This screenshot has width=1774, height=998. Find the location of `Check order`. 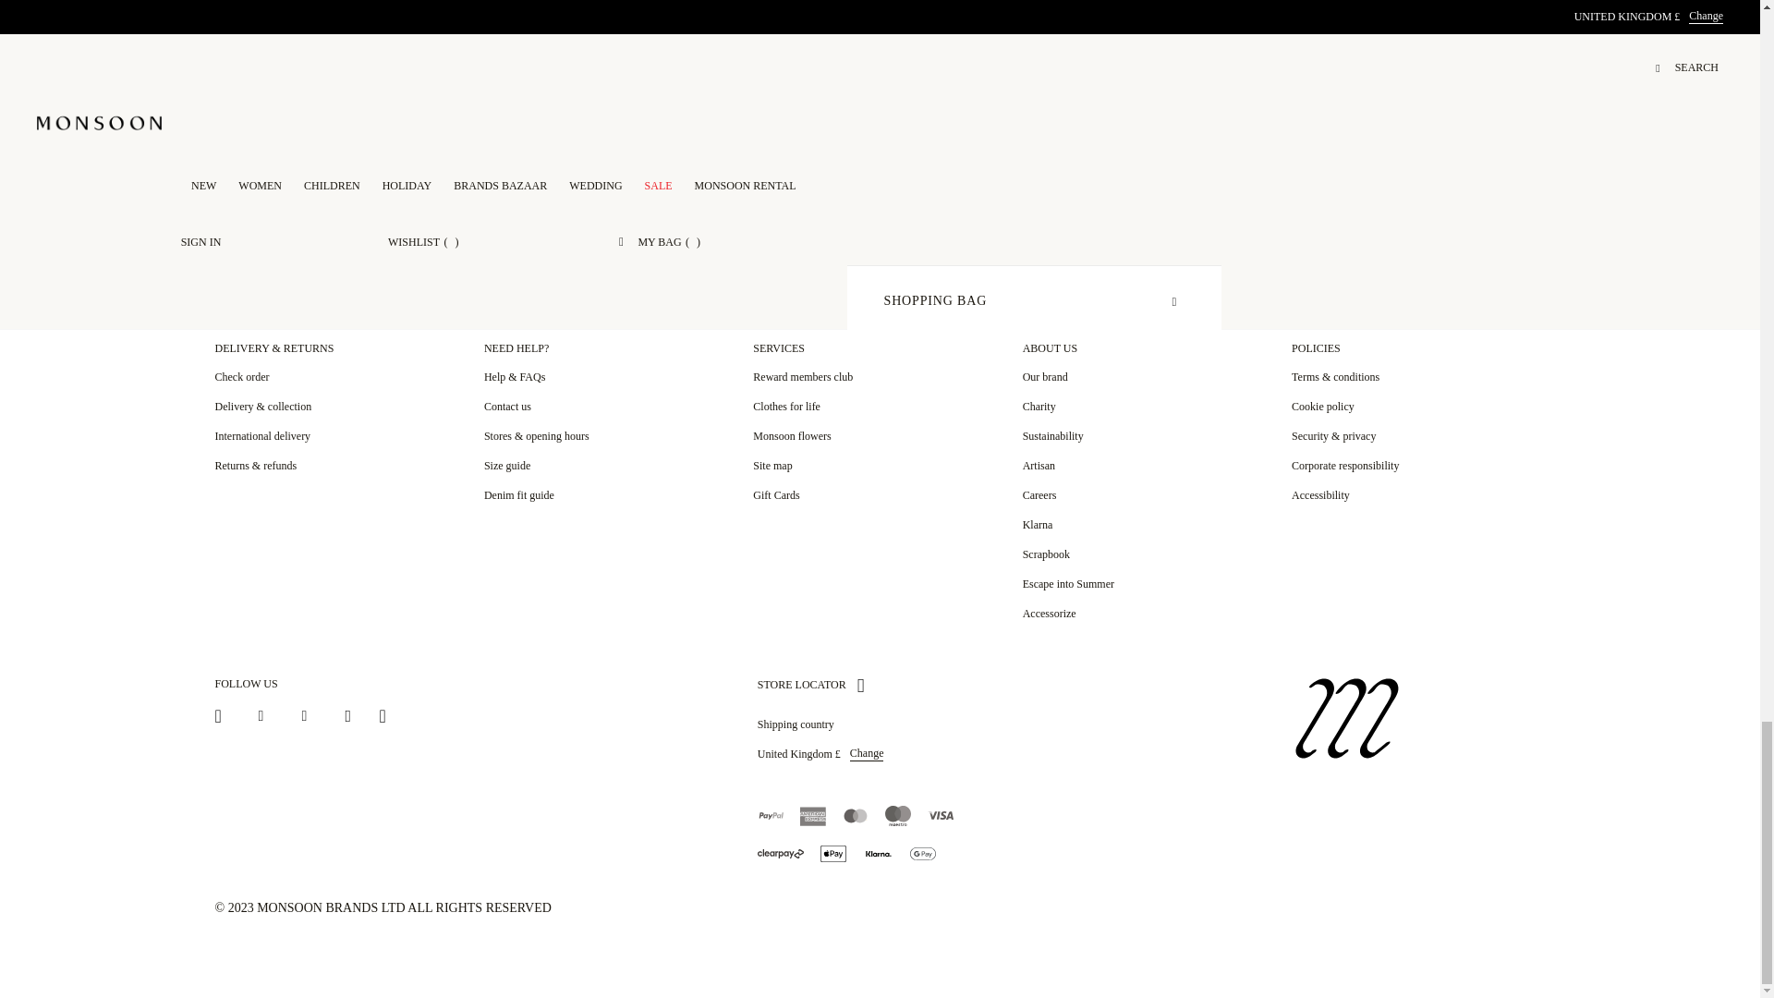

Check order is located at coordinates (242, 377).